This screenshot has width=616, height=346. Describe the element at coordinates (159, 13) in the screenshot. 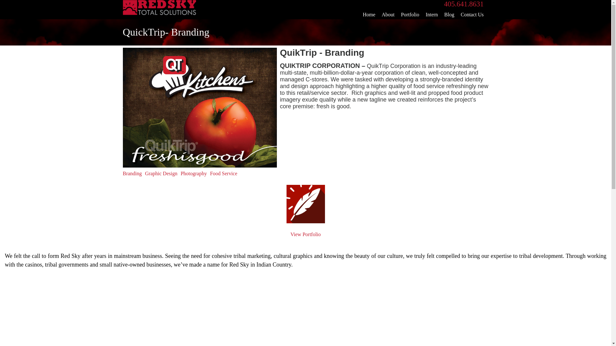

I see `Red Sky Total Solutions, LLC` at that location.